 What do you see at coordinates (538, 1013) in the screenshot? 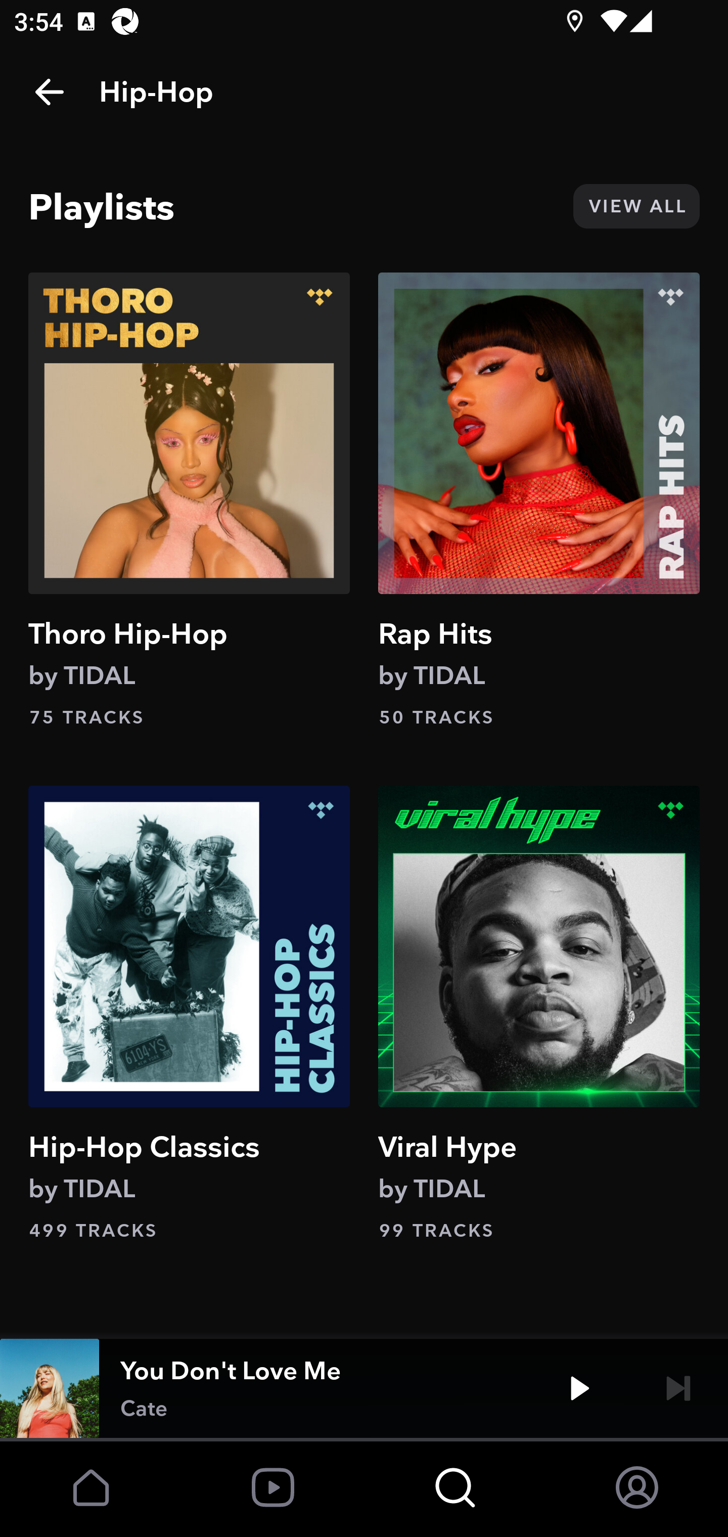
I see `Viral Hype by TIDAL 99 TRACKS` at bounding box center [538, 1013].